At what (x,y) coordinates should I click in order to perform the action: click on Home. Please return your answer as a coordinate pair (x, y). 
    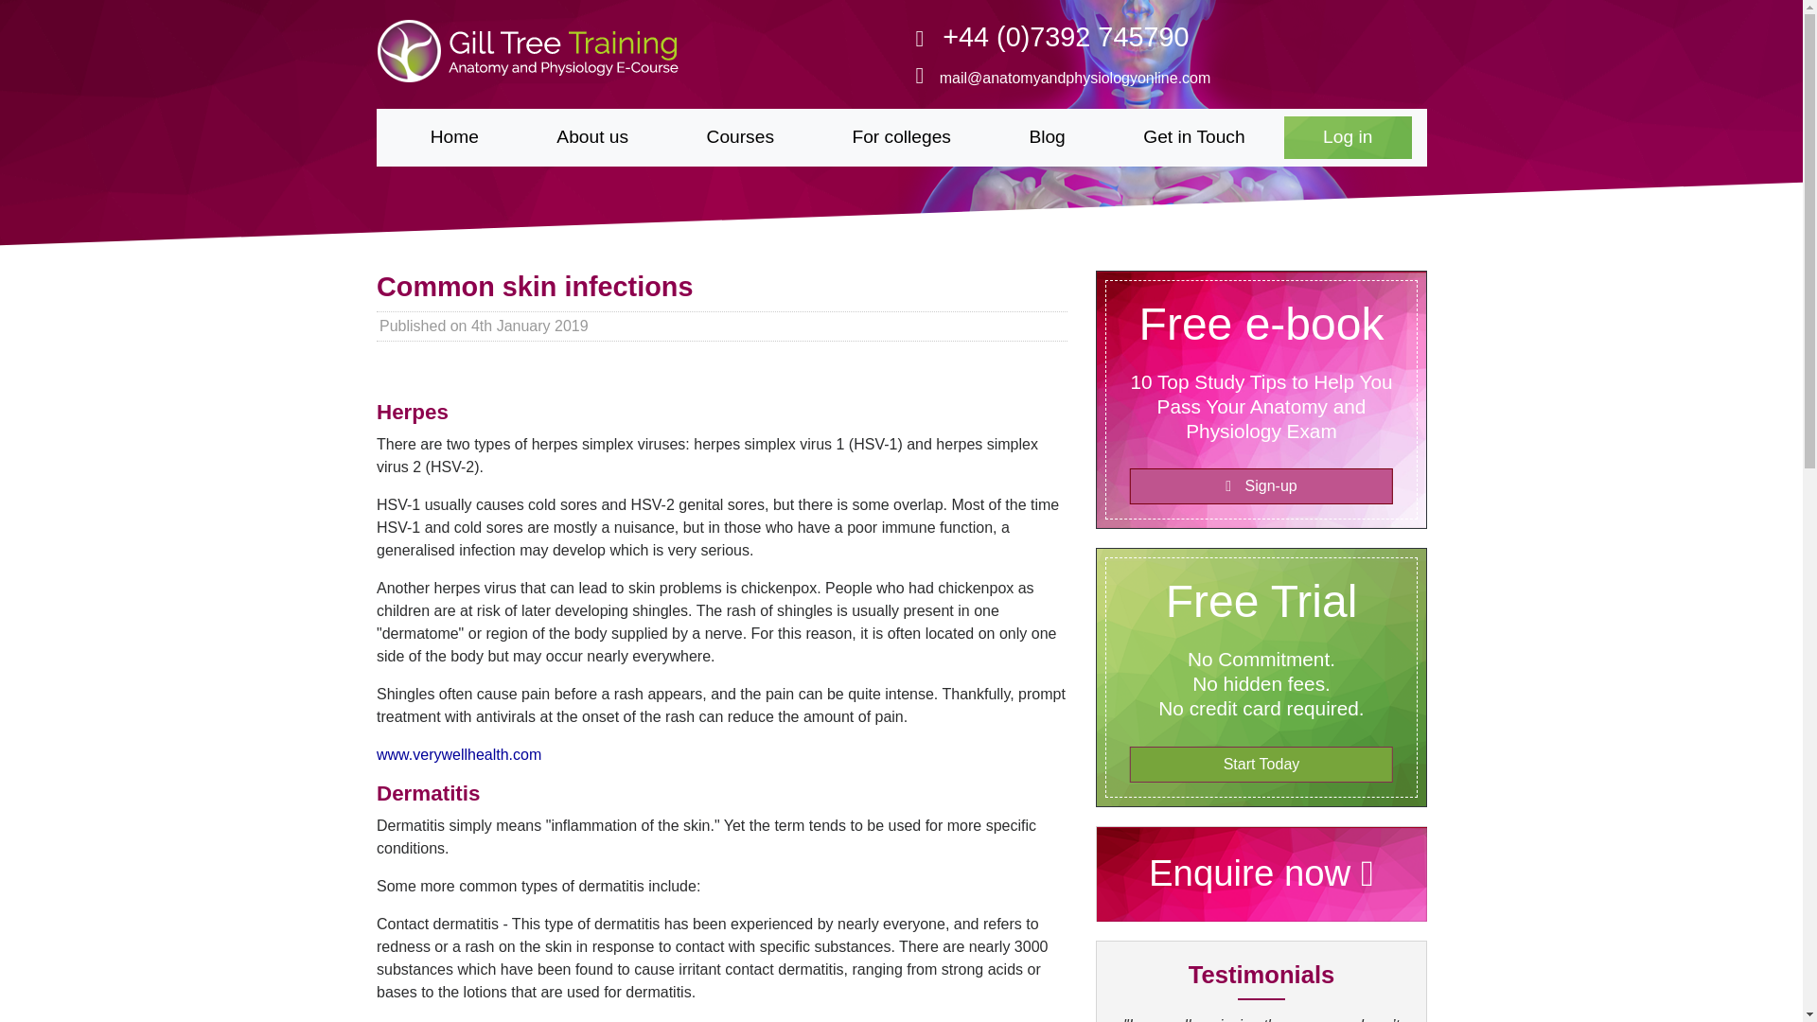
    Looking at the image, I should click on (454, 138).